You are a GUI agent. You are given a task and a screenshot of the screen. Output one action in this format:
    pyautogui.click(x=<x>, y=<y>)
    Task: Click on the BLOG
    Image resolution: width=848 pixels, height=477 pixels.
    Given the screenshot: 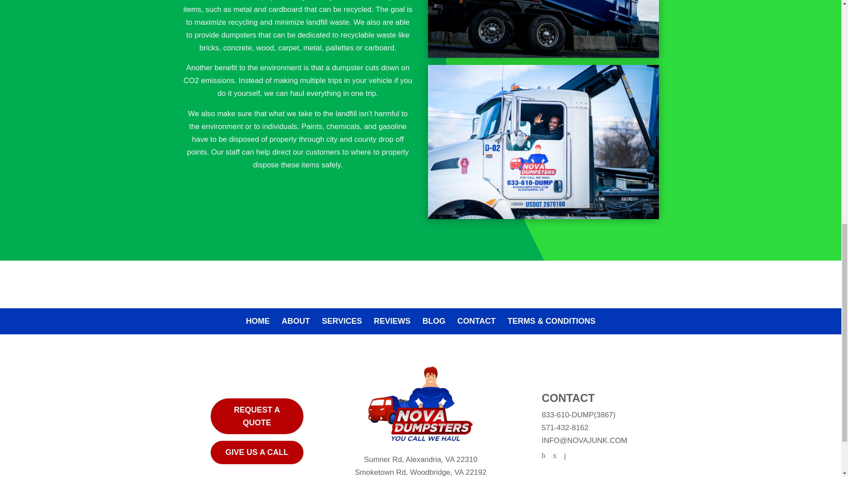 What is the action you would take?
    pyautogui.click(x=434, y=321)
    